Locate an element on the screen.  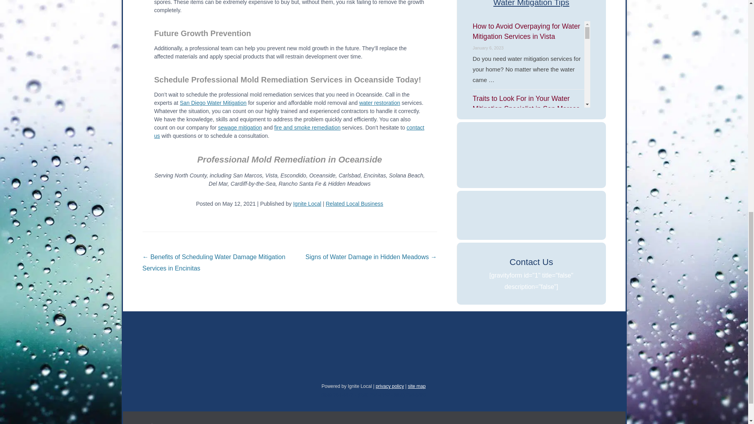
Water Mitigation Tips is located at coordinates (531, 4).